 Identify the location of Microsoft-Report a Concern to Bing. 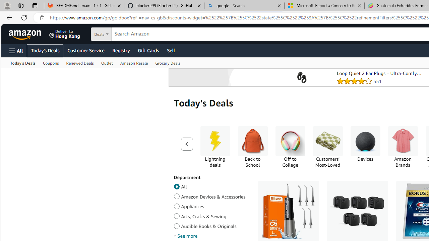
(324, 6).